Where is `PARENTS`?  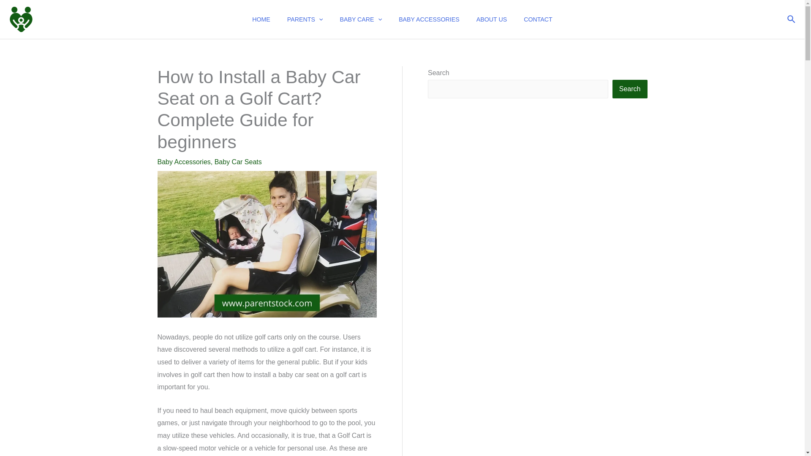
PARENTS is located at coordinates (305, 19).